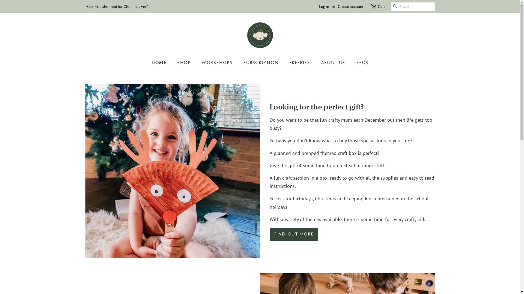 This screenshot has height=294, width=524. Describe the element at coordinates (162, 63) in the screenshot. I see `HOME` at that location.